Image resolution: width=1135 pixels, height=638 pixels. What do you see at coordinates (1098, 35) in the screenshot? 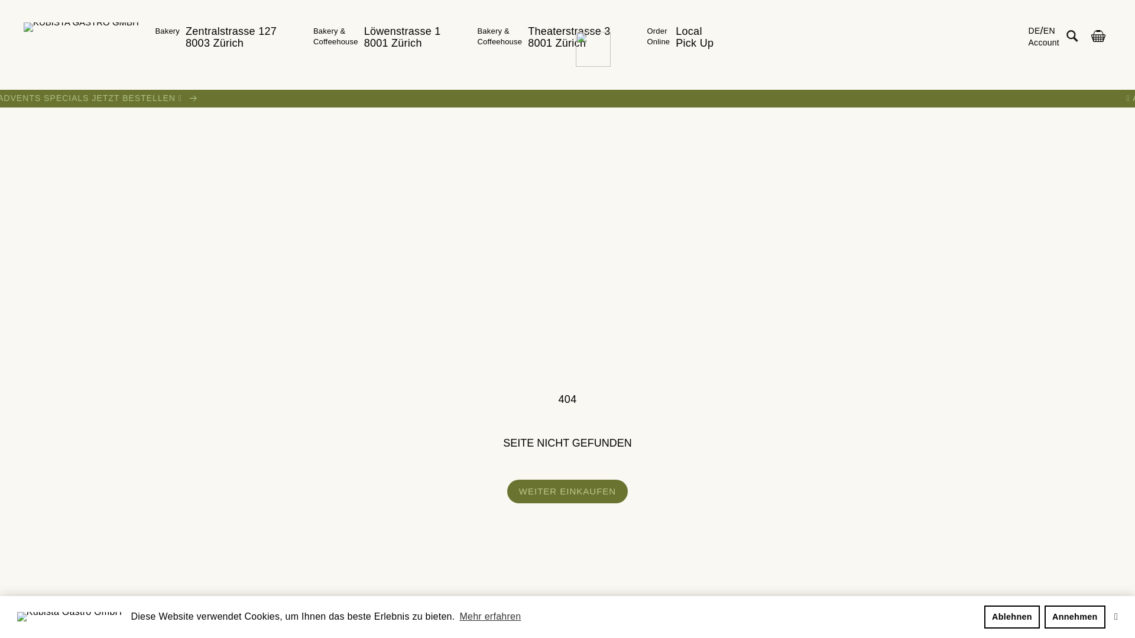
I see `Warenkorb` at bounding box center [1098, 35].